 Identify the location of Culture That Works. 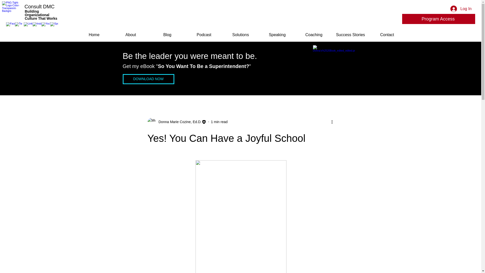
(41, 18).